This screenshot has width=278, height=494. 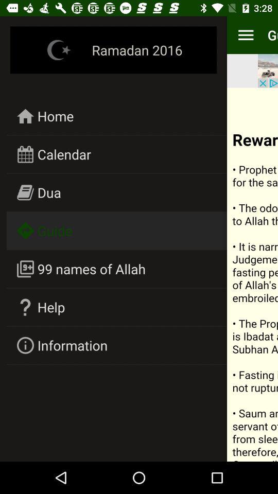 What do you see at coordinates (73, 345) in the screenshot?
I see `flip to the information` at bounding box center [73, 345].